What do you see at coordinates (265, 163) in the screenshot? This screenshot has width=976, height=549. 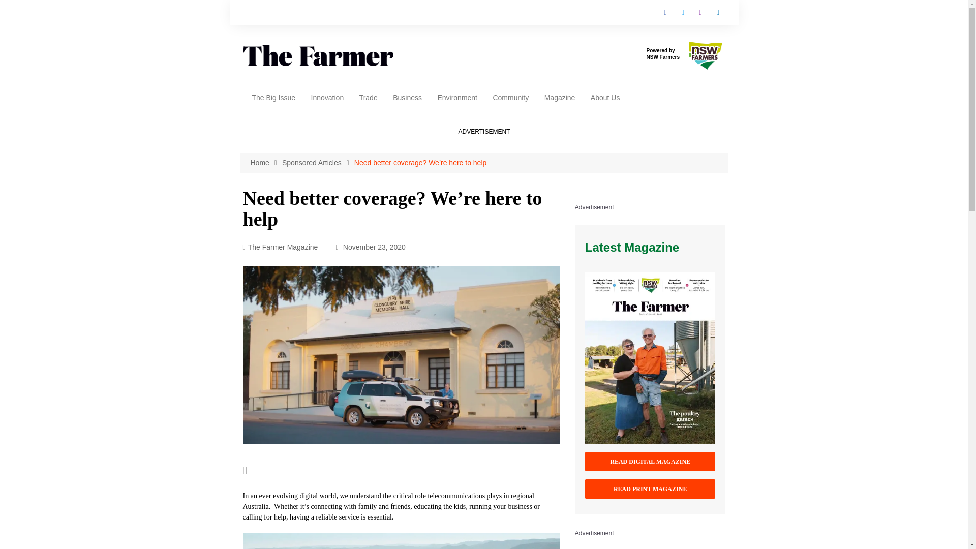 I see `Home` at bounding box center [265, 163].